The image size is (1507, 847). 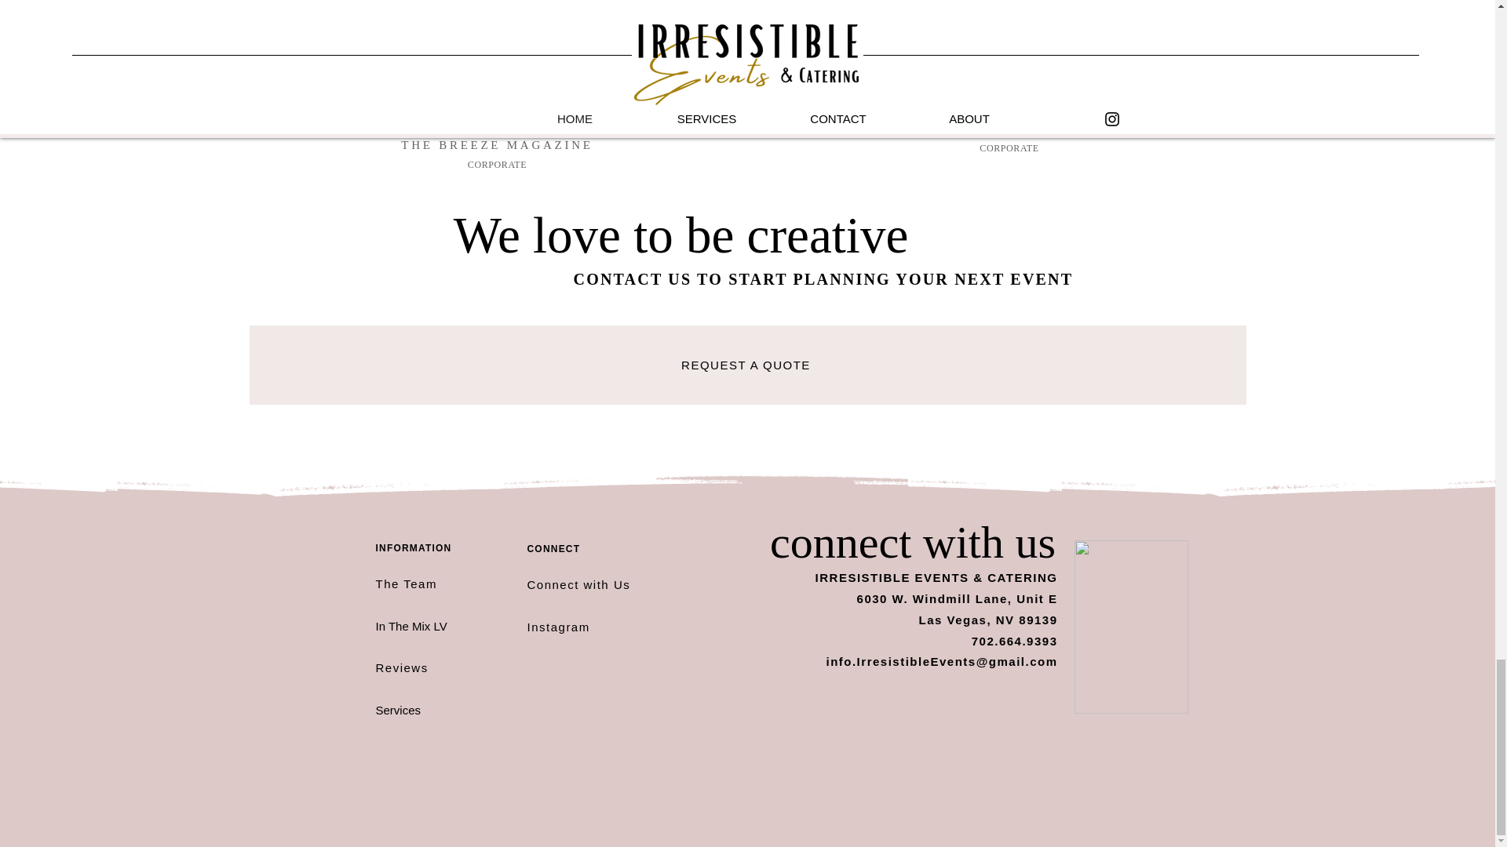 What do you see at coordinates (747, 365) in the screenshot?
I see `REQUEST A QUOTE` at bounding box center [747, 365].